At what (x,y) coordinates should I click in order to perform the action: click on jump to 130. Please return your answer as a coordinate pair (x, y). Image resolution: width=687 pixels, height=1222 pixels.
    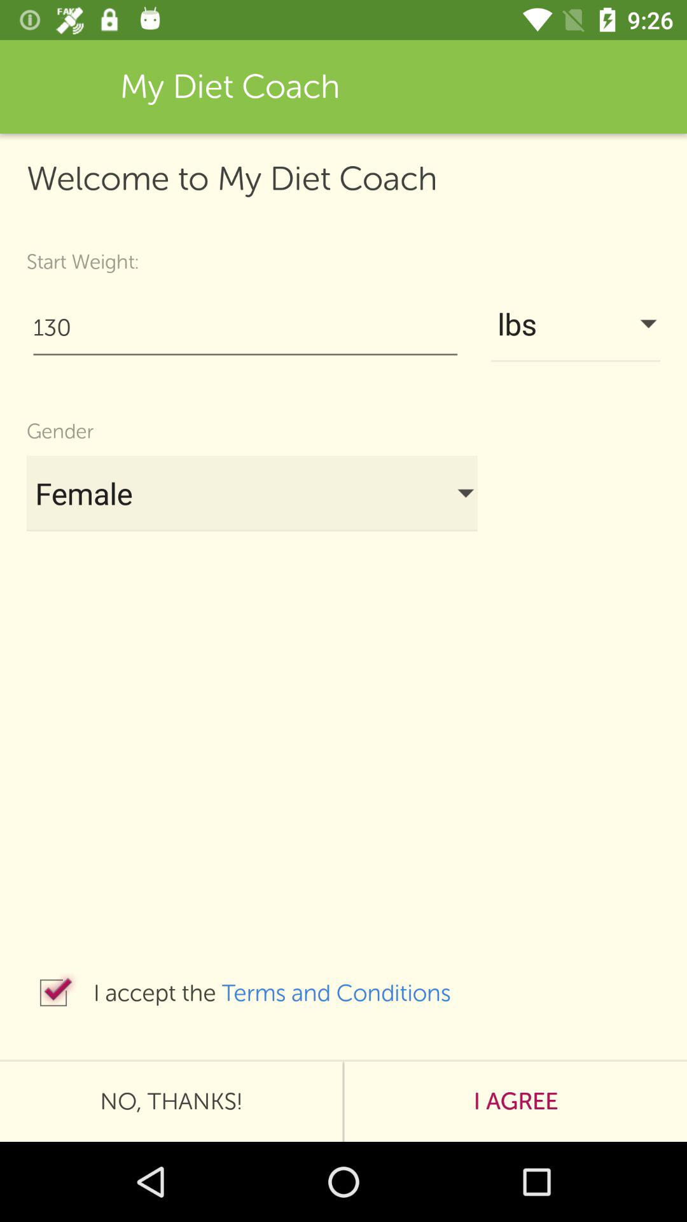
    Looking at the image, I should click on (246, 327).